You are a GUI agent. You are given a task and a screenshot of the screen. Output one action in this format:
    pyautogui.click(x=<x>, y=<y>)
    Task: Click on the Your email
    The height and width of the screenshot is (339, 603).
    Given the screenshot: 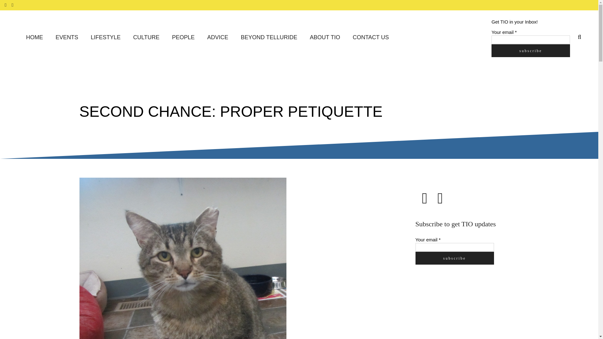 What is the action you would take?
    pyautogui.click(x=454, y=247)
    